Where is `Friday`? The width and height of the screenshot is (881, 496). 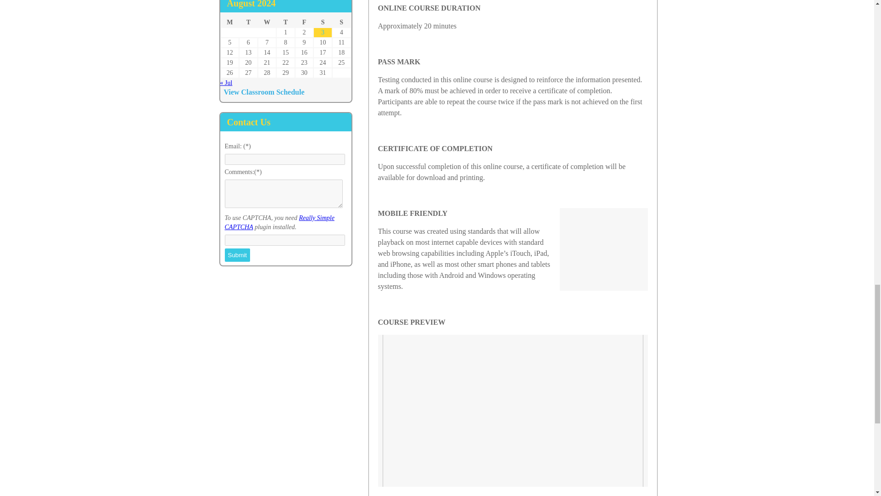
Friday is located at coordinates (304, 22).